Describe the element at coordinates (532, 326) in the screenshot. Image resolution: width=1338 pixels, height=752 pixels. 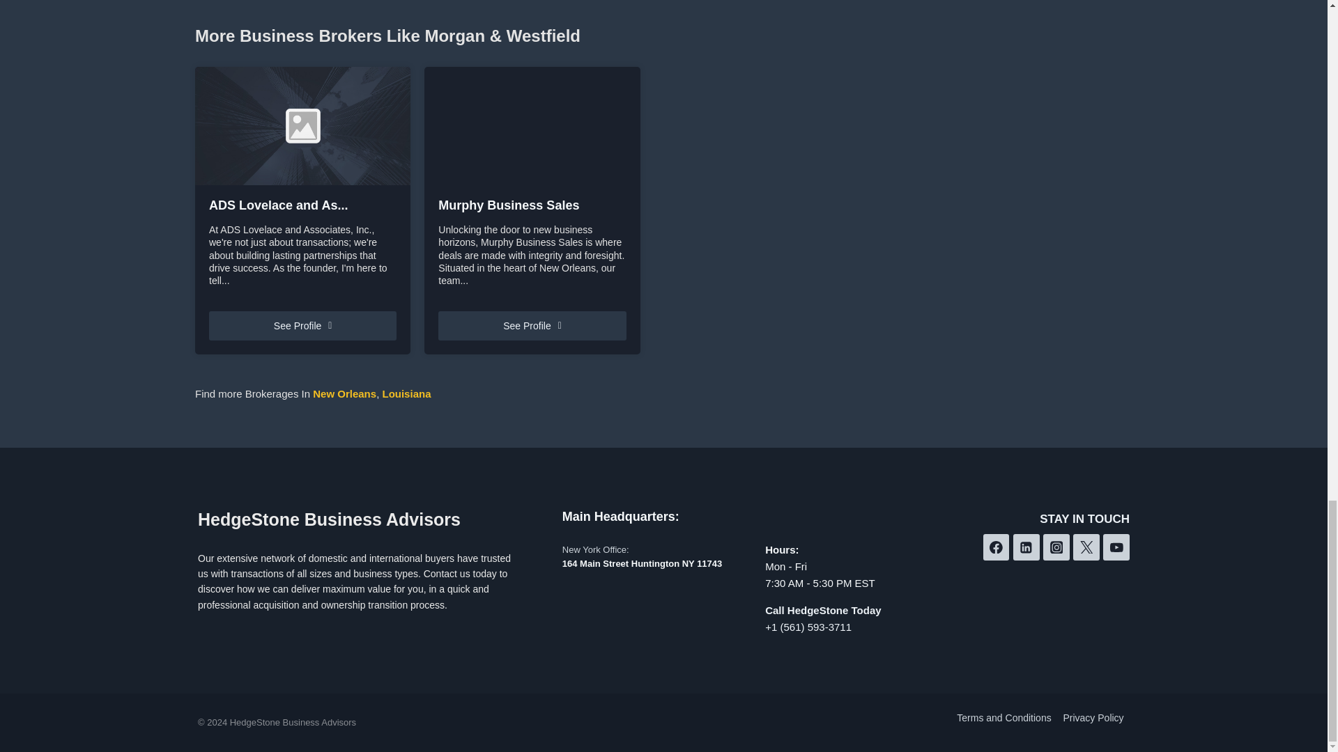
I see `See Profile` at that location.